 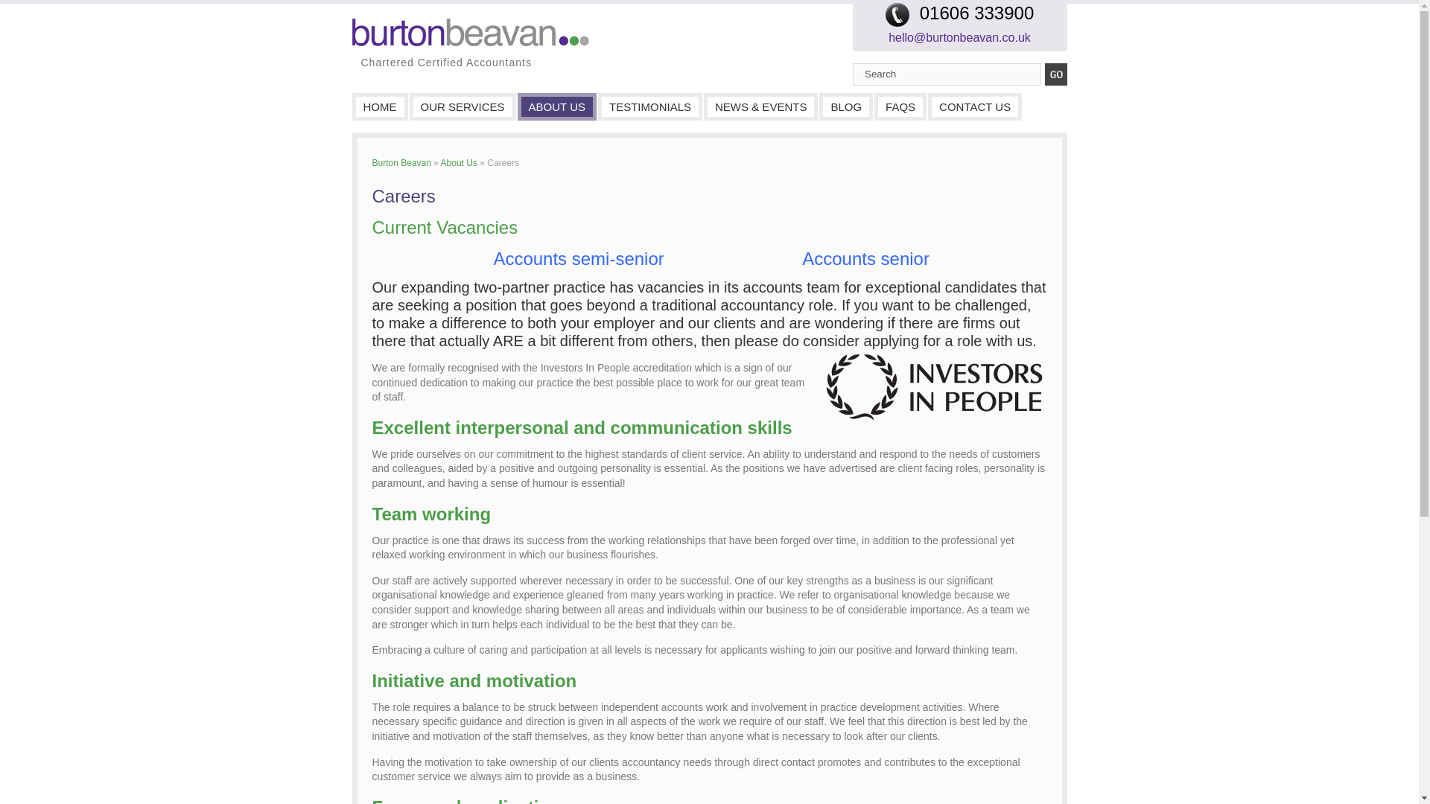 I want to click on Go to About Us., so click(x=459, y=162).